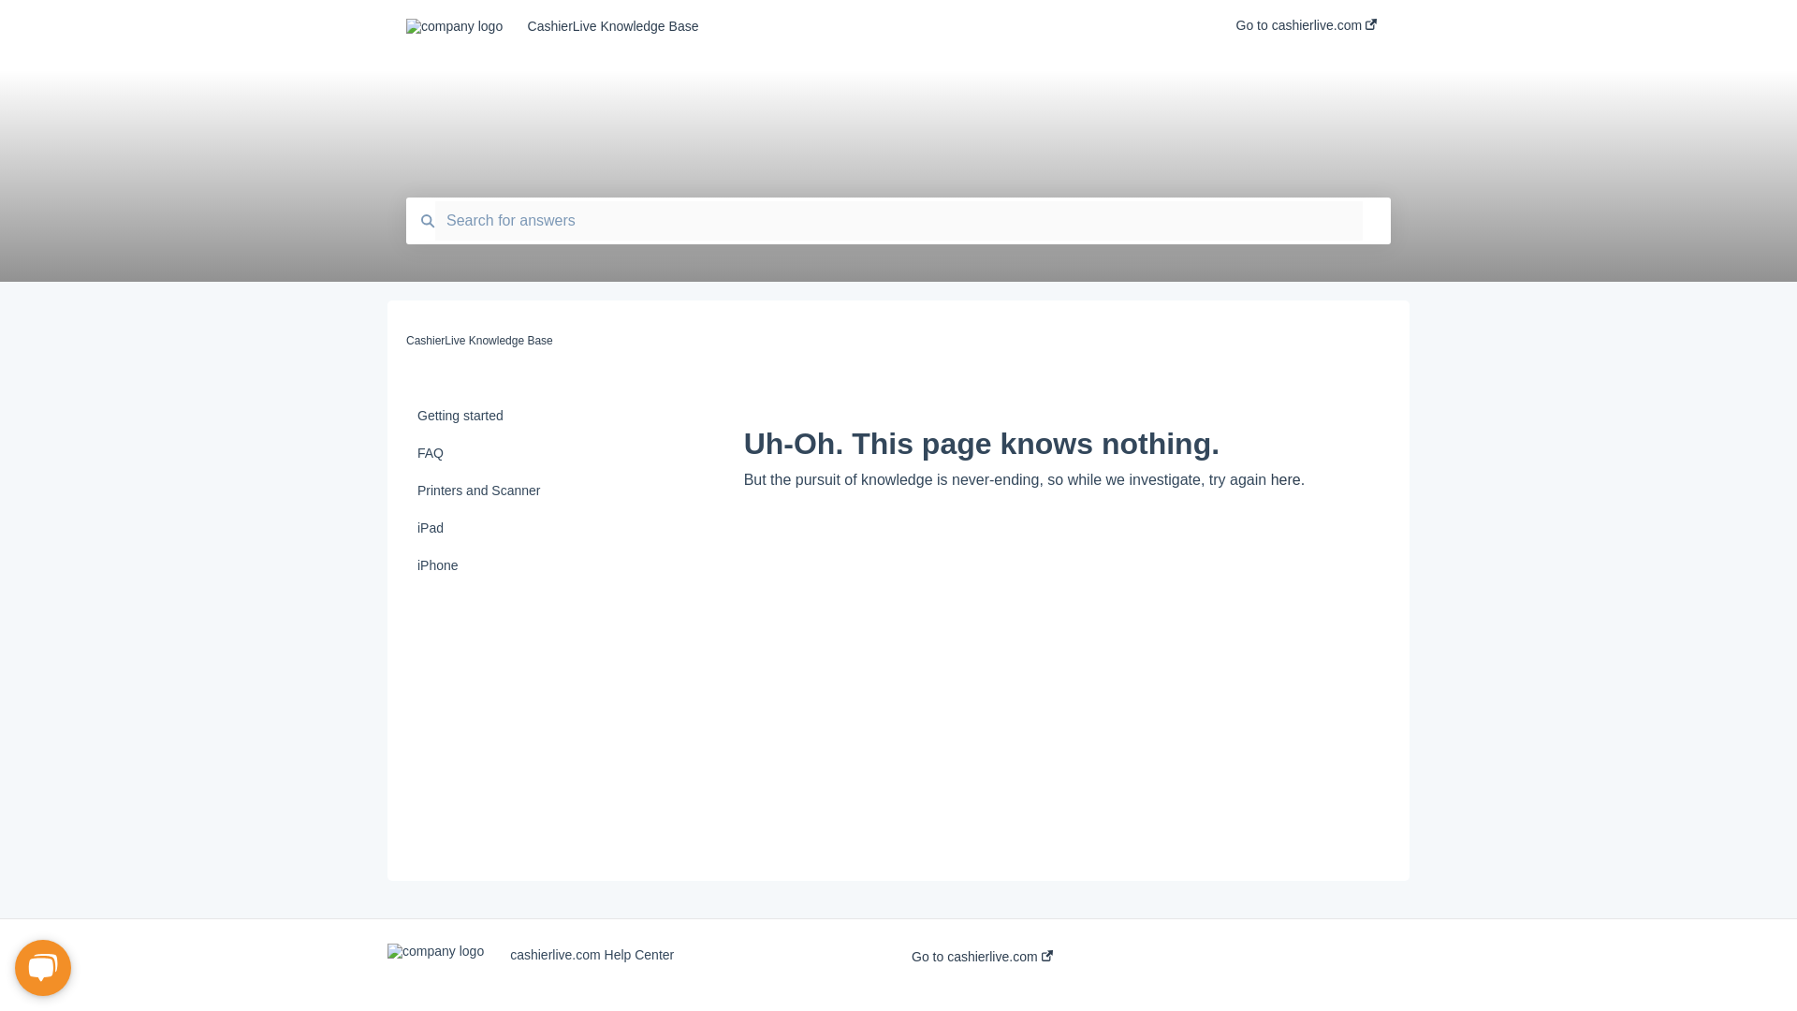 The width and height of the screenshot is (1797, 1011). Describe the element at coordinates (1306, 31) in the screenshot. I see `Go to cashierlive.com` at that location.